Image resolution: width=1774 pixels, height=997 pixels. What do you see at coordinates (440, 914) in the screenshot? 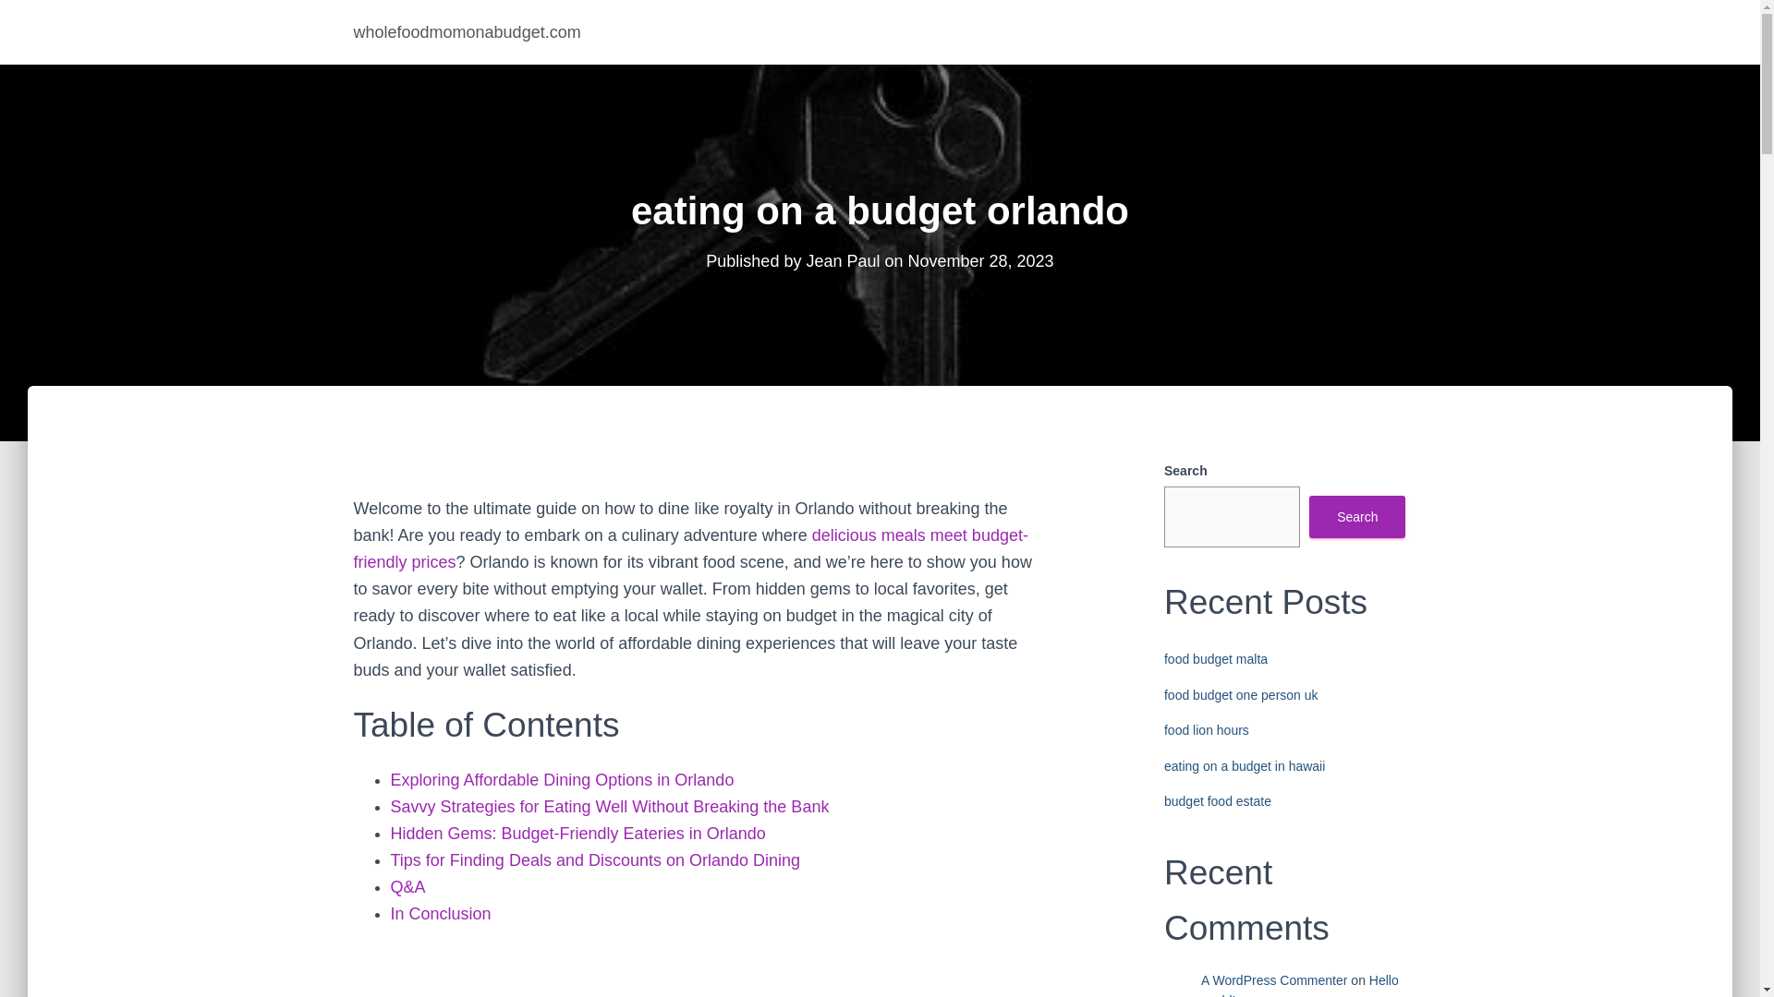
I see `In Conclusion` at bounding box center [440, 914].